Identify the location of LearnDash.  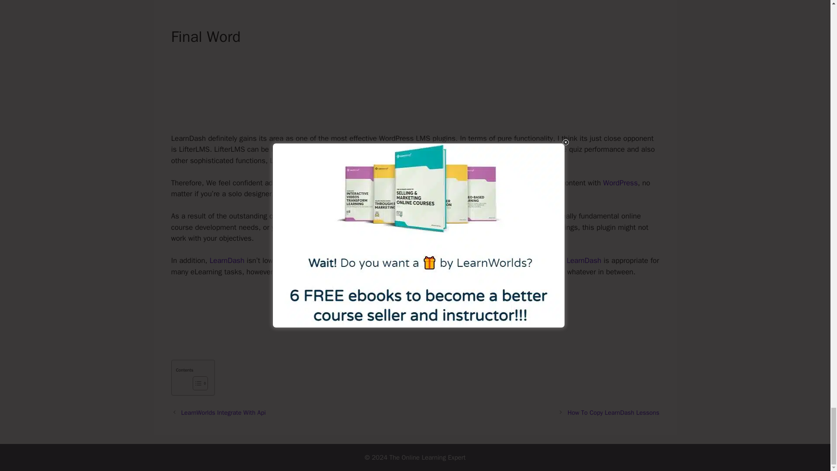
(584, 261).